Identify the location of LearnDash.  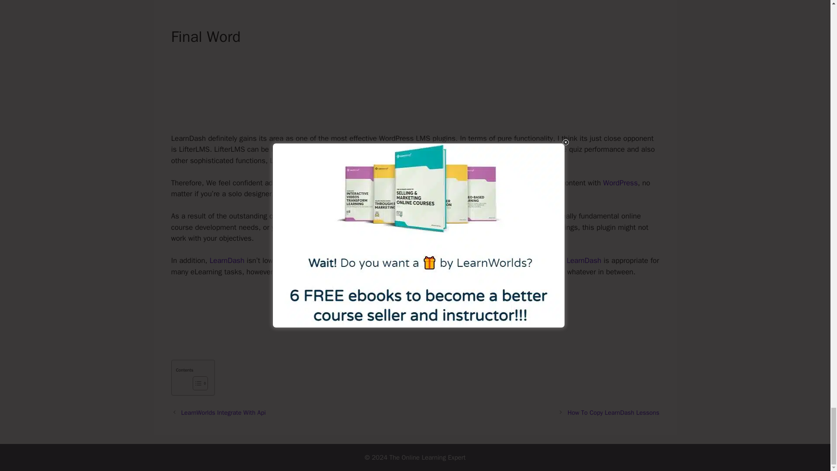
(584, 261).